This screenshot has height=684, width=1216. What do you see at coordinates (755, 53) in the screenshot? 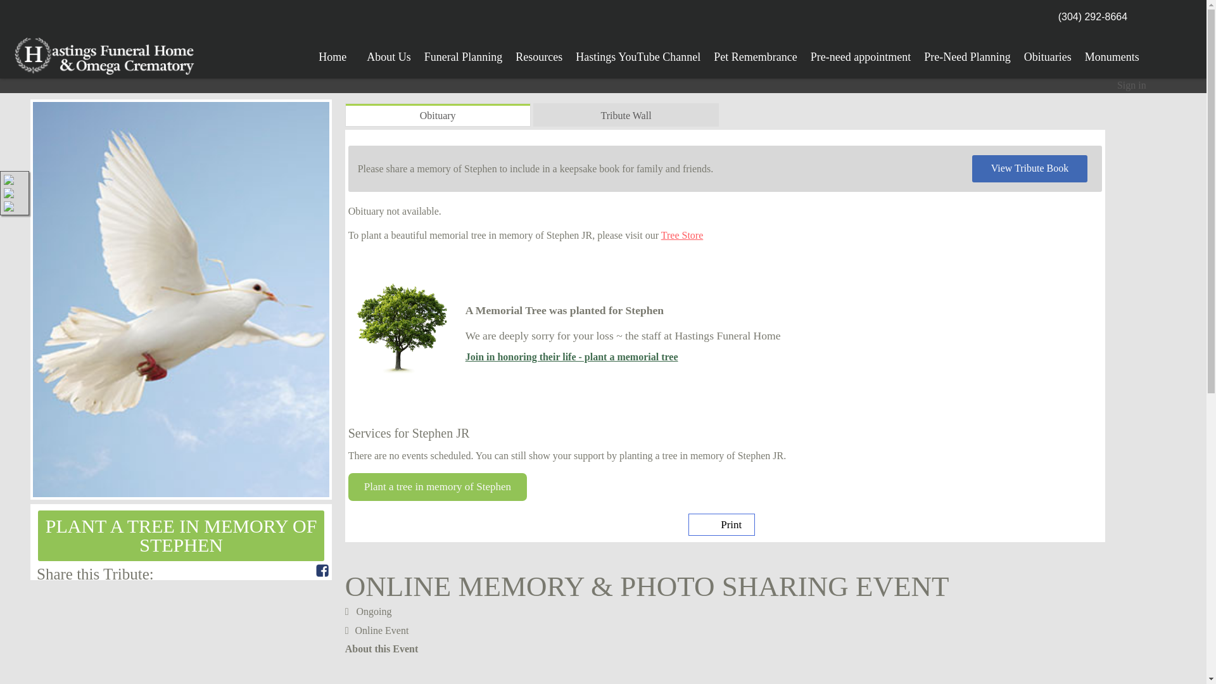
I see `Pet Remembrance` at bounding box center [755, 53].